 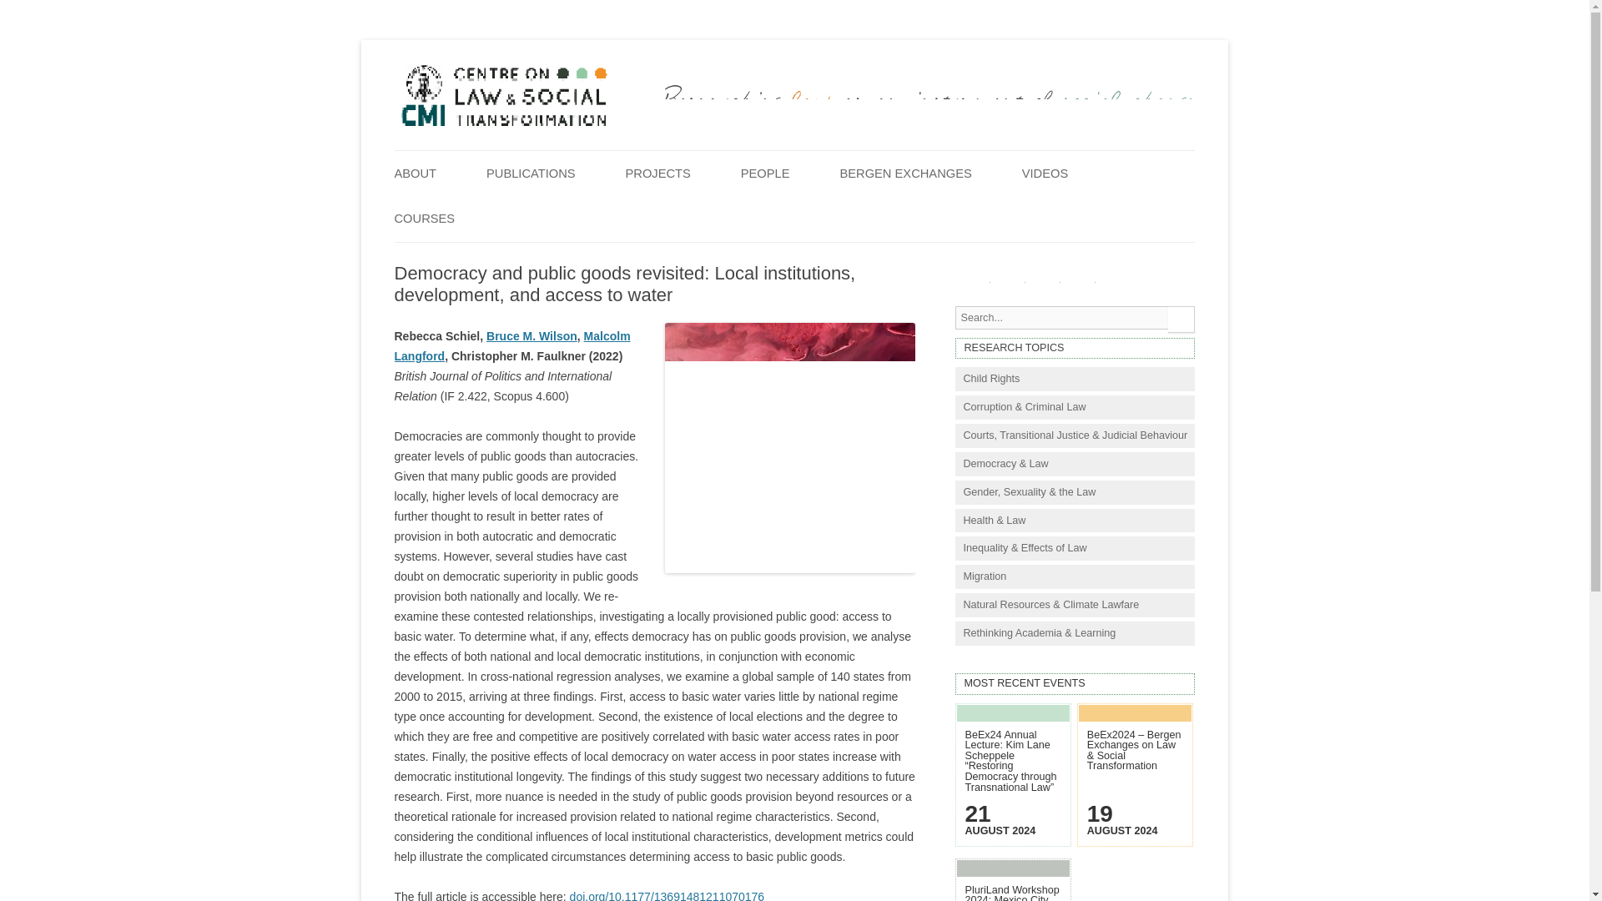 What do you see at coordinates (976, 284) in the screenshot?
I see `Follow on Facebook` at bounding box center [976, 284].